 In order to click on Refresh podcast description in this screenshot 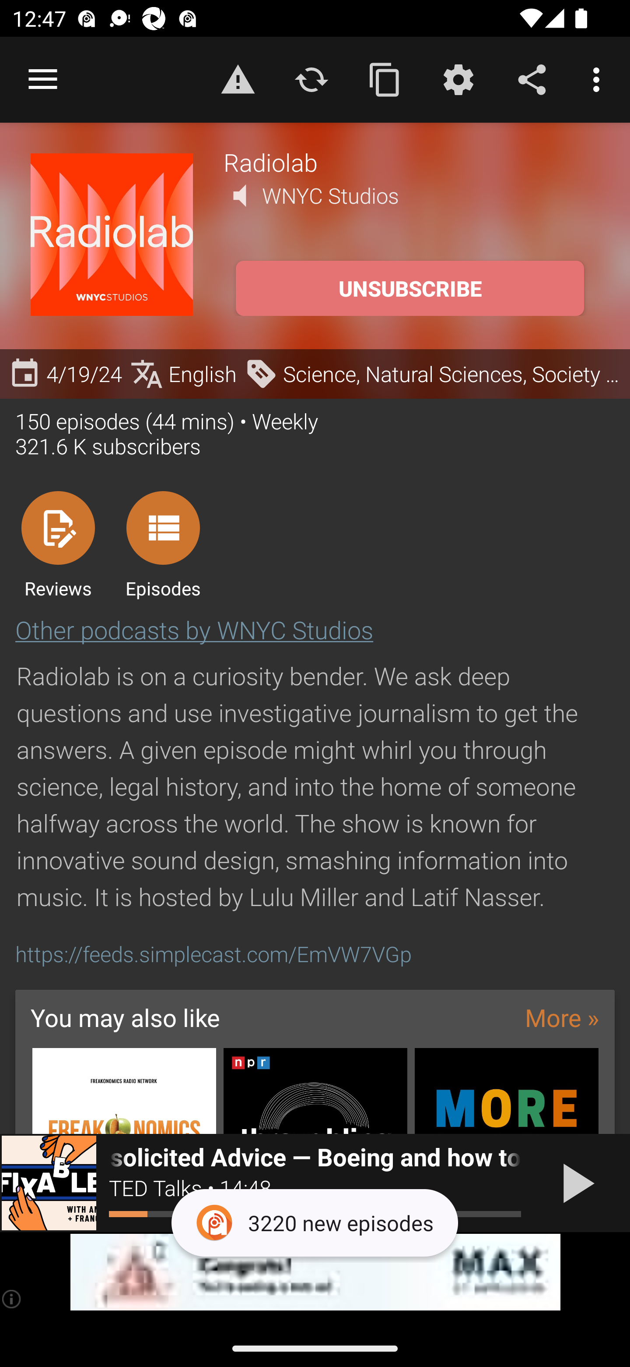, I will do `click(311, 79)`.